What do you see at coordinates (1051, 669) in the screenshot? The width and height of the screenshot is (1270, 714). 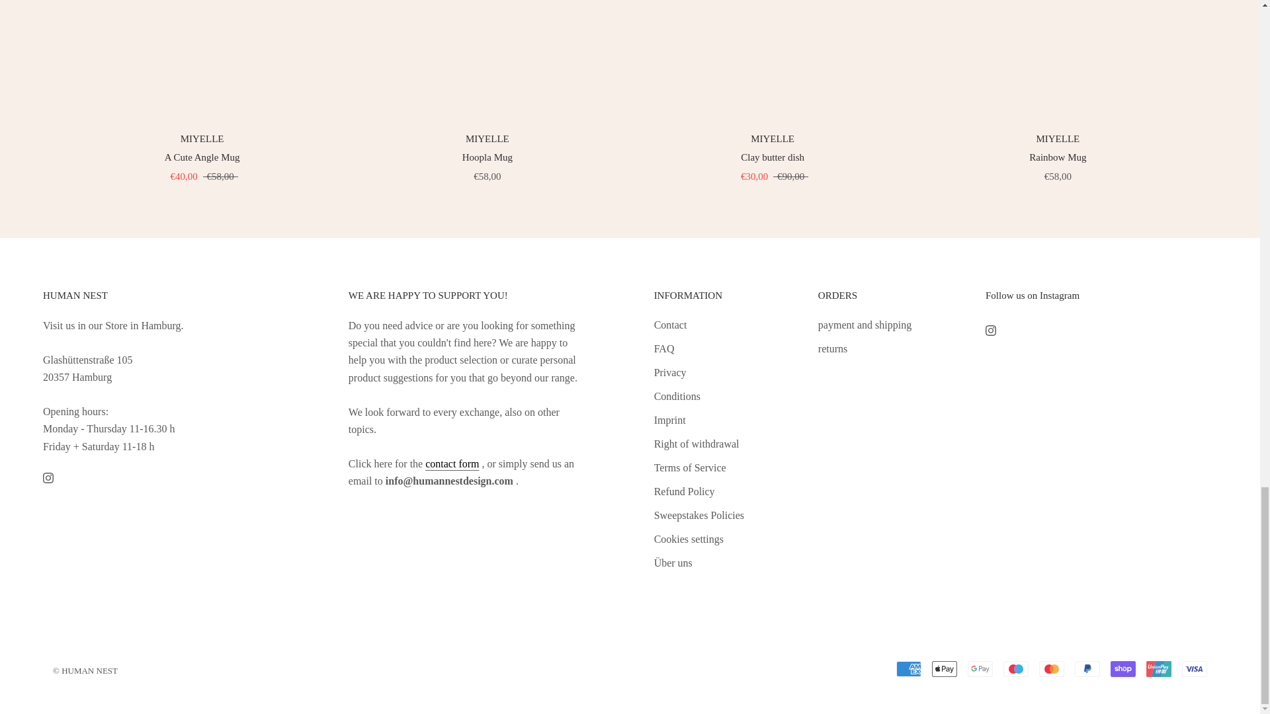 I see `Mastercard` at bounding box center [1051, 669].